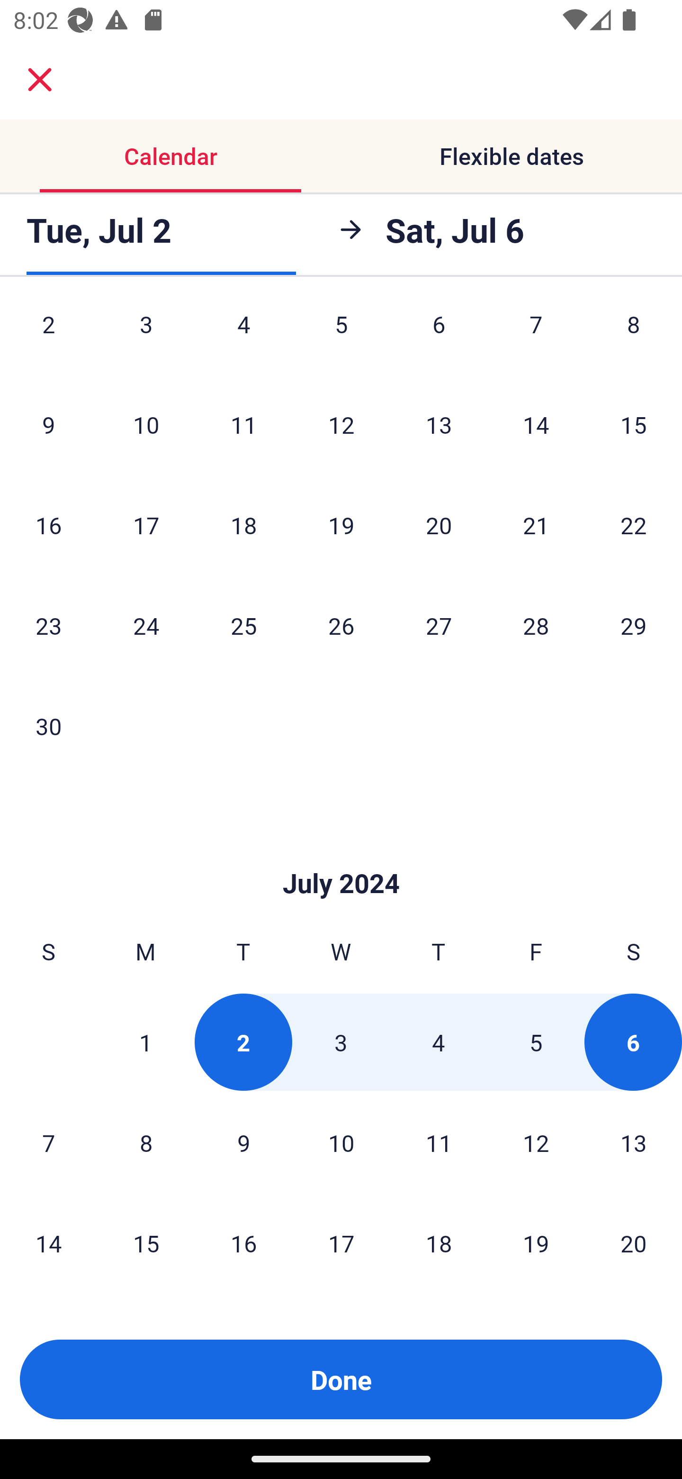  I want to click on 1 Monday, July 1, 2024, so click(145, 1042).